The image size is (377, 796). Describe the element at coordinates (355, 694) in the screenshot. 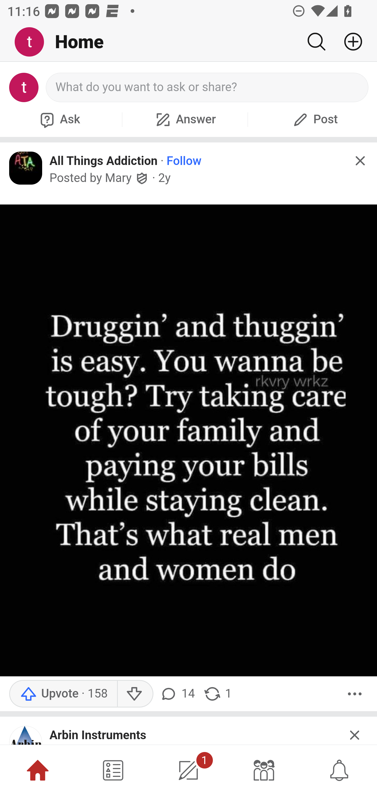

I see `More` at that location.